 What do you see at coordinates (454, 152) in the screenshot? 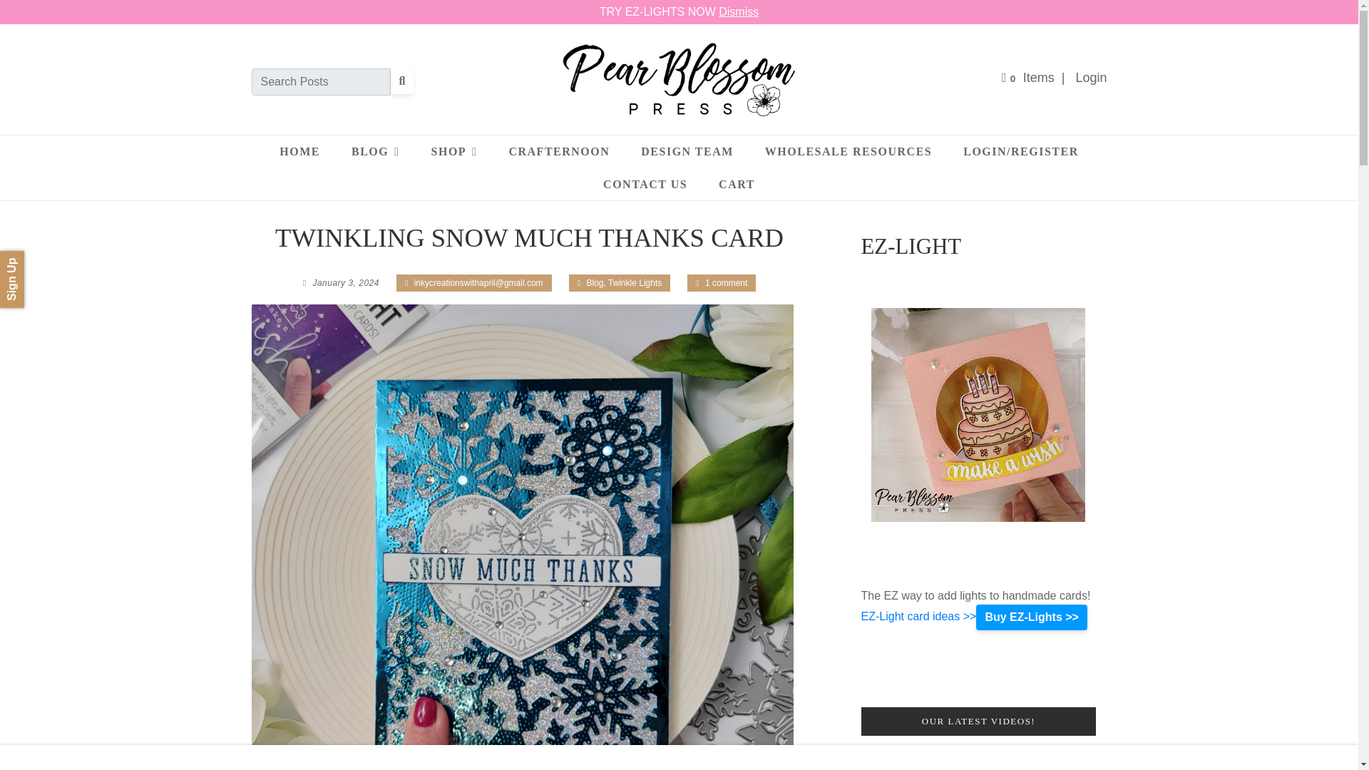
I see `SHOP` at bounding box center [454, 152].